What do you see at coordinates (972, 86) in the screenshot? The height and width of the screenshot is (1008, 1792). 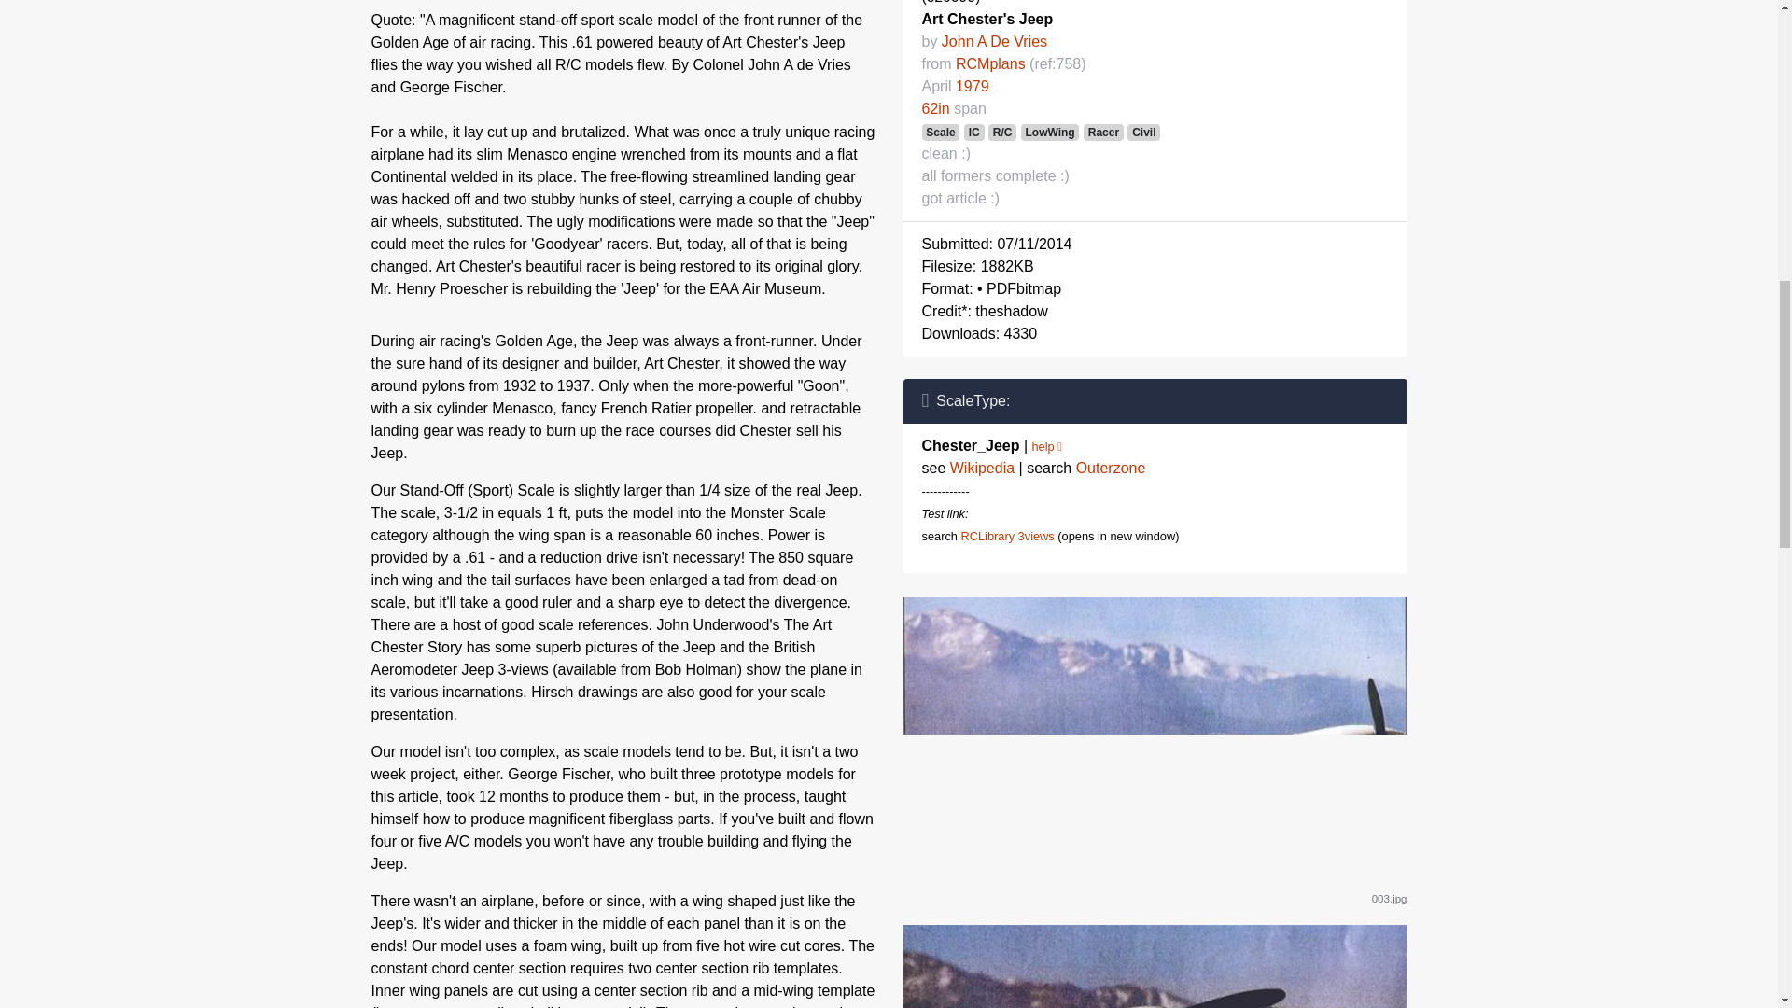 I see `1979` at bounding box center [972, 86].